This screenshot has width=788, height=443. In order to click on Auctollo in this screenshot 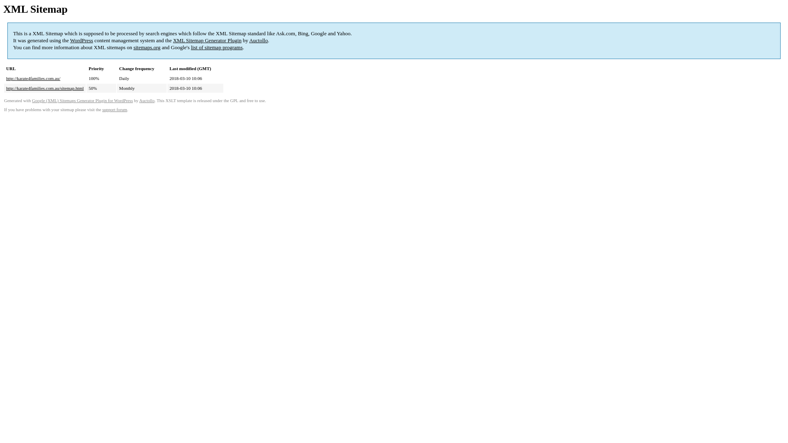, I will do `click(147, 101)`.